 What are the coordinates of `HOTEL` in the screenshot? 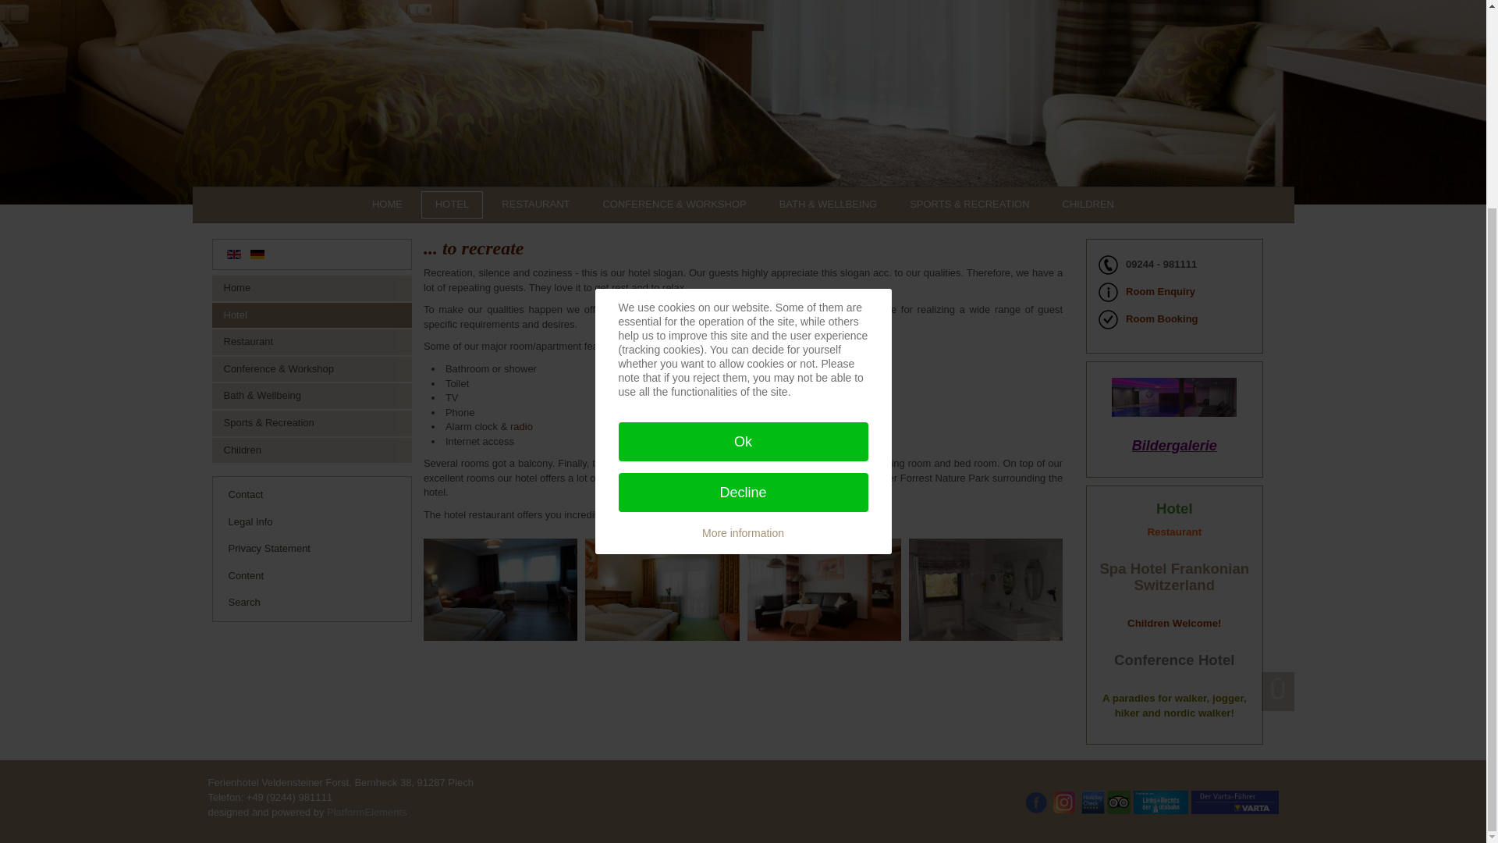 It's located at (451, 205).